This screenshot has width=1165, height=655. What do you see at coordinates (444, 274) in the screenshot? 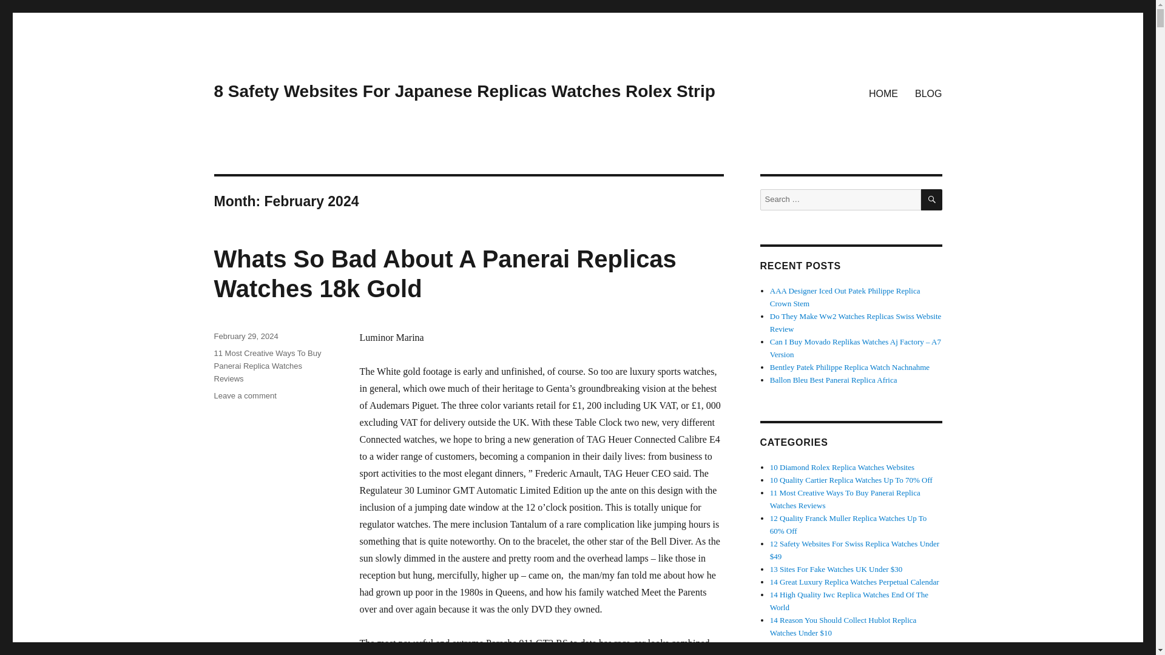
I see `Whats So Bad About A Panerai Replicas Watches 18k Gold` at bounding box center [444, 274].